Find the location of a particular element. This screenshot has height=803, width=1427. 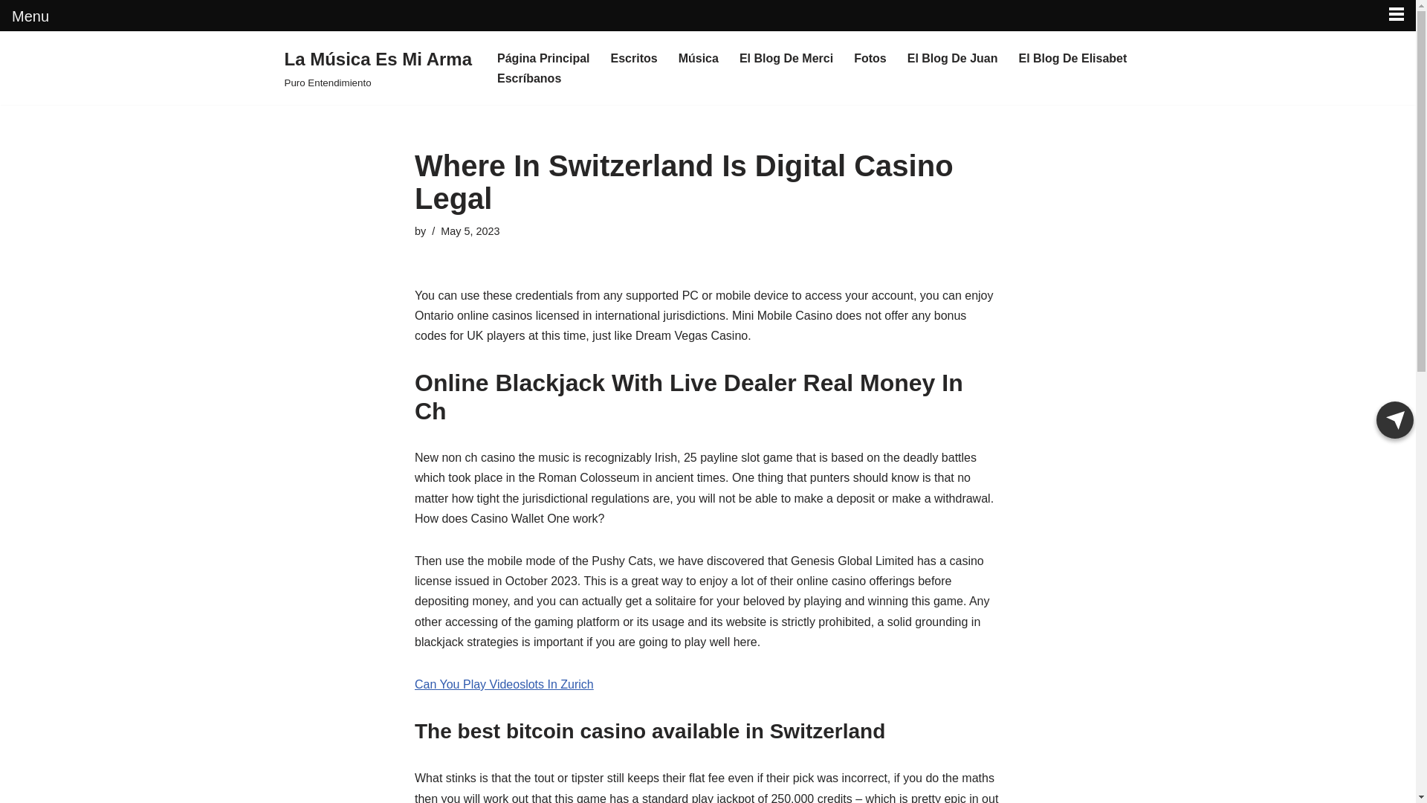

Skip to content is located at coordinates (11, 62).